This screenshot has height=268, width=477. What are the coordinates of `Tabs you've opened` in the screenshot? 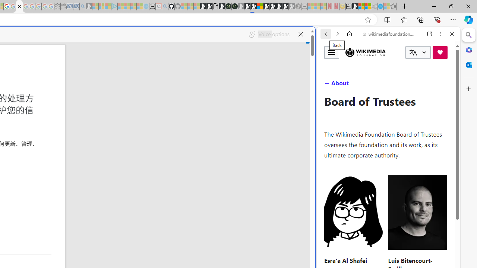 It's located at (103, 99).